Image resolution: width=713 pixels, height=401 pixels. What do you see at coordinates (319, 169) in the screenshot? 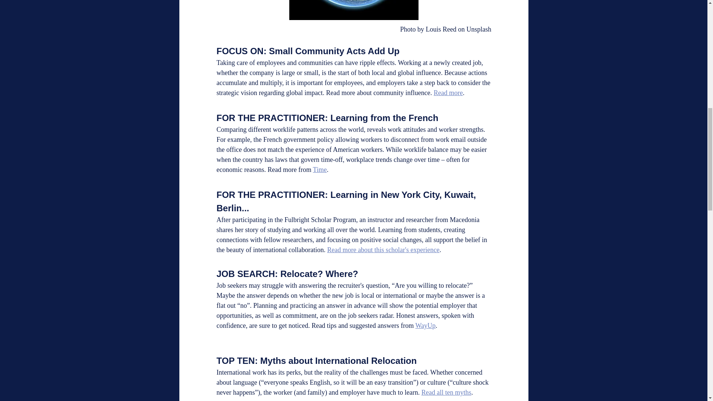
I see `Time` at bounding box center [319, 169].